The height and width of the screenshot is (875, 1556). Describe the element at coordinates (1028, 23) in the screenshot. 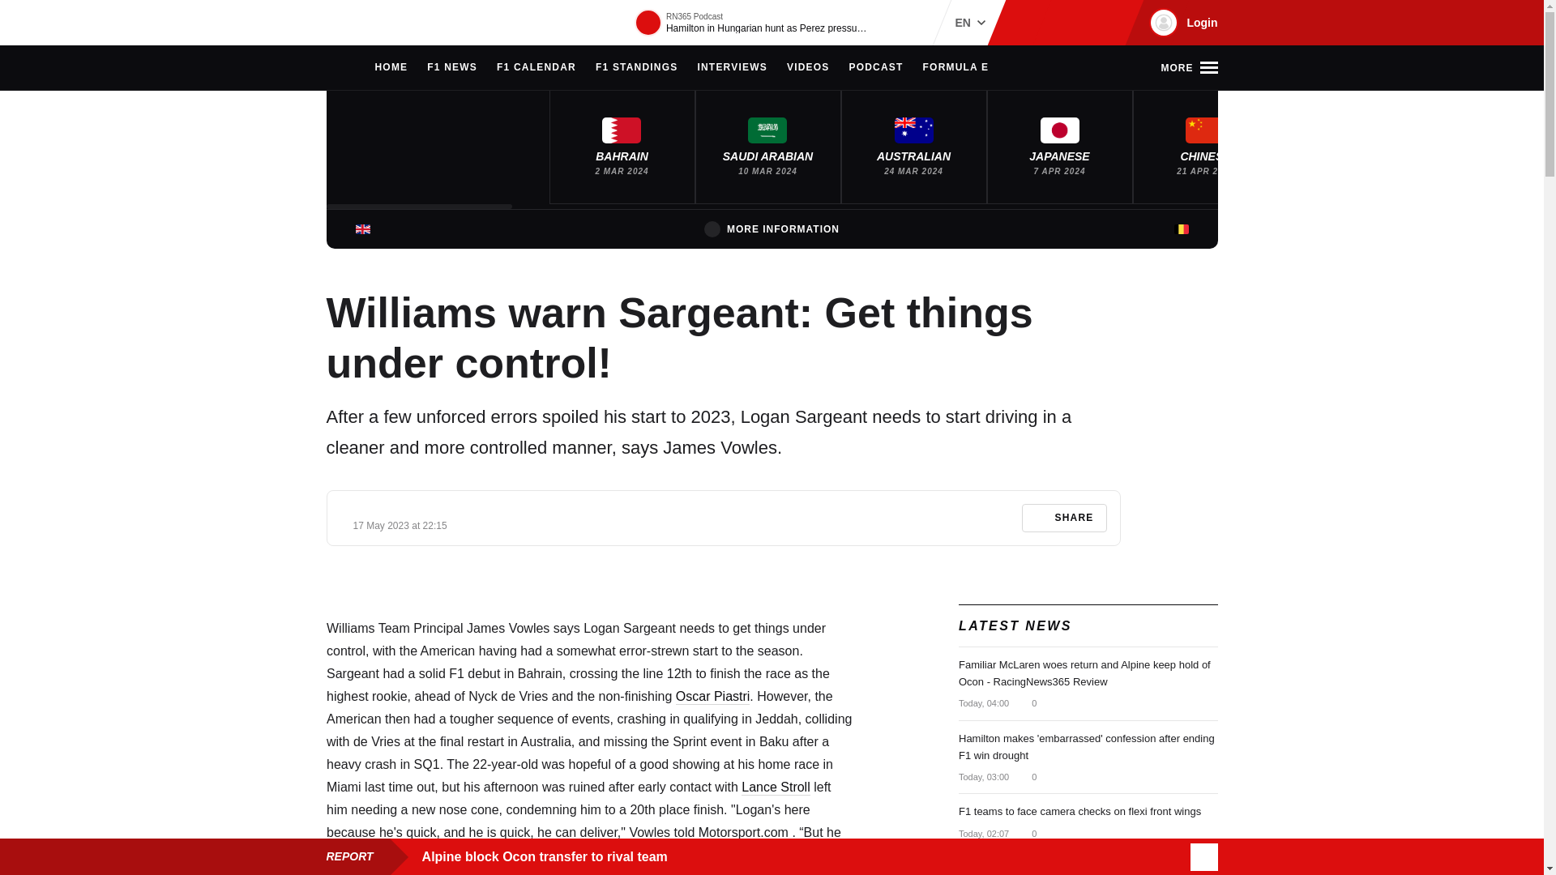

I see `RacingNews365 on Instagram` at that location.